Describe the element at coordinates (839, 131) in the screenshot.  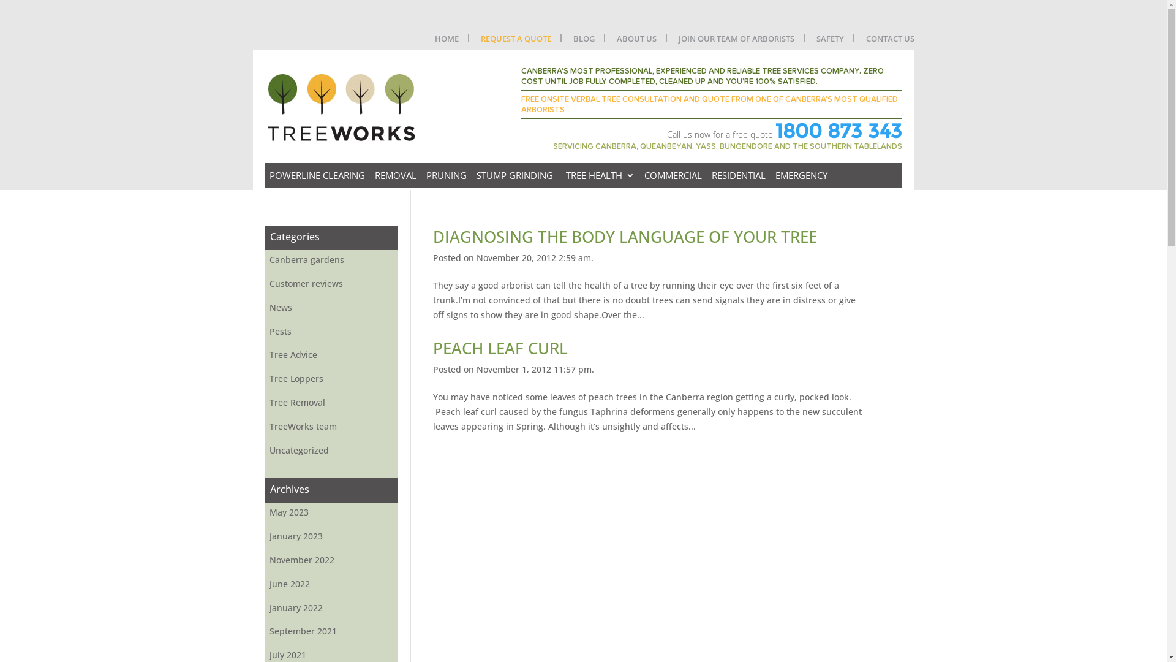
I see `1800 873 343` at that location.